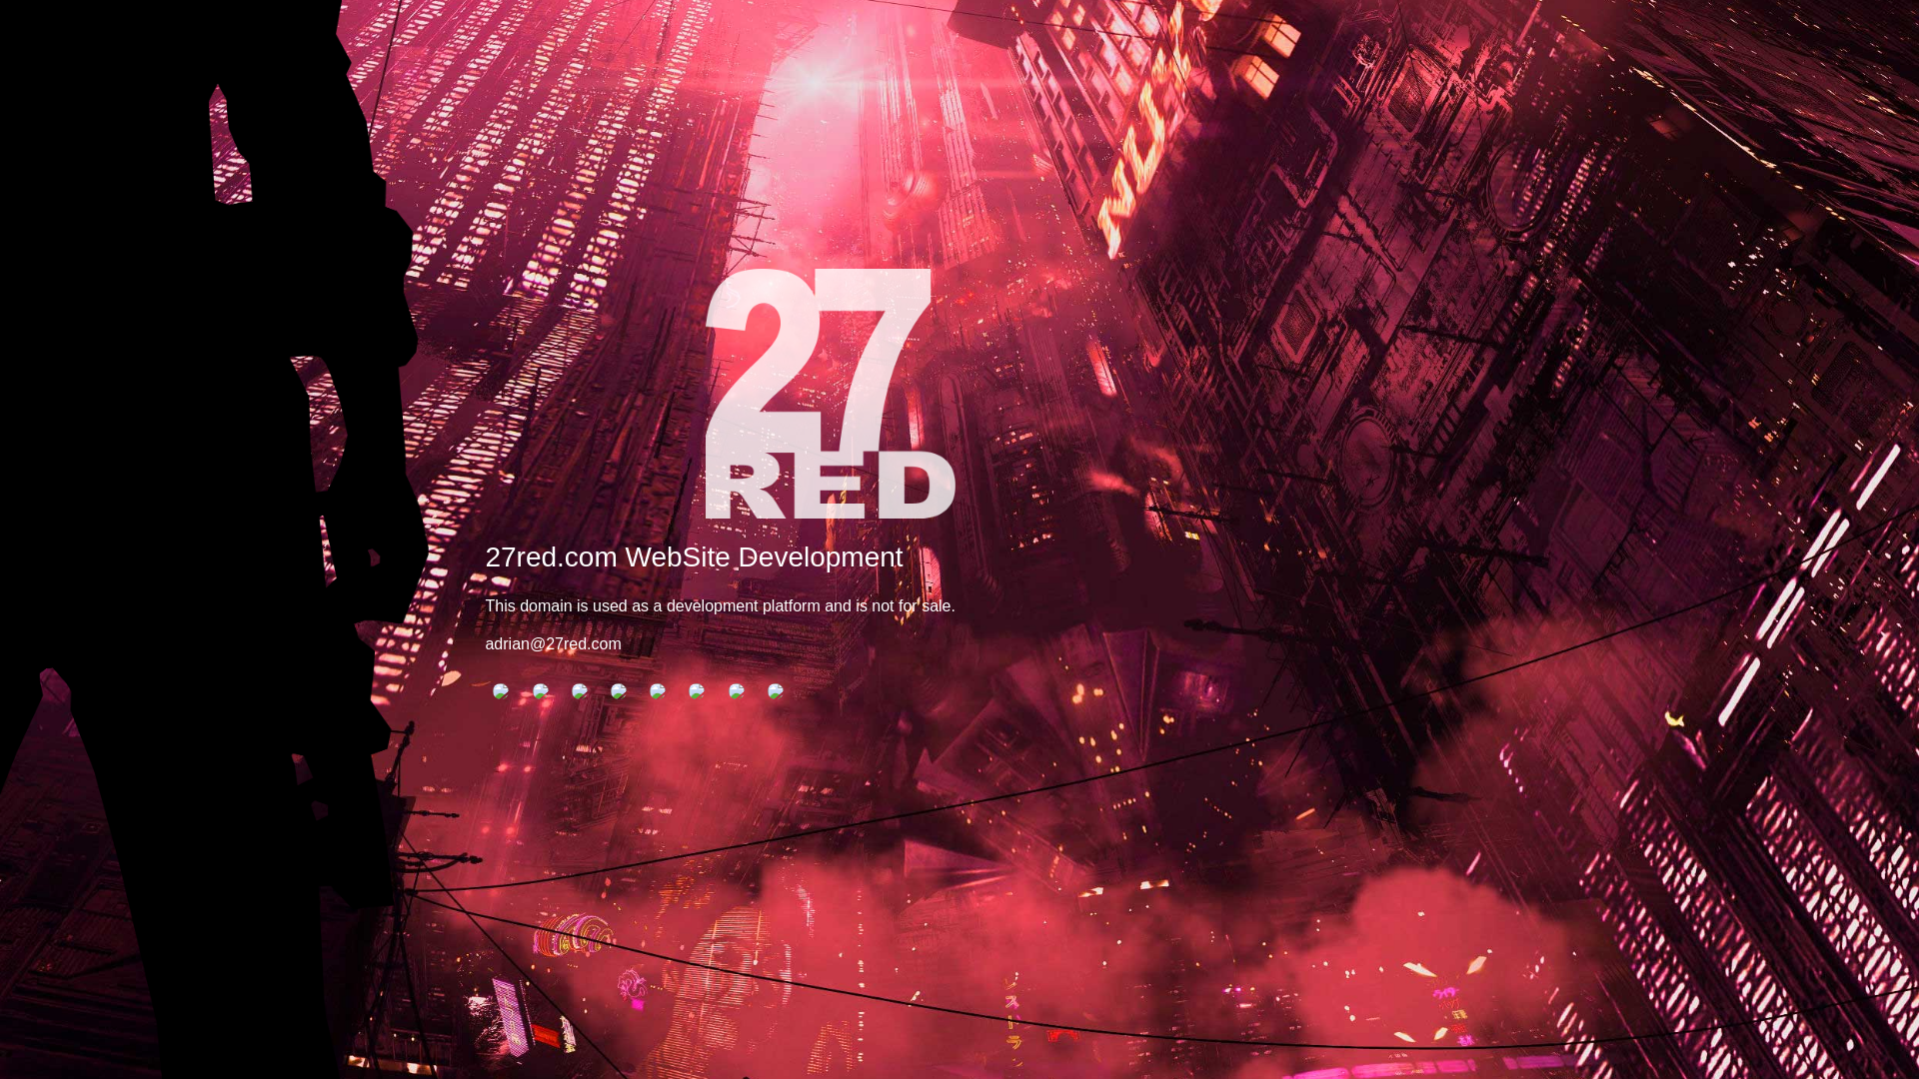  What do you see at coordinates (580, 691) in the screenshot?
I see `Wes Placek` at bounding box center [580, 691].